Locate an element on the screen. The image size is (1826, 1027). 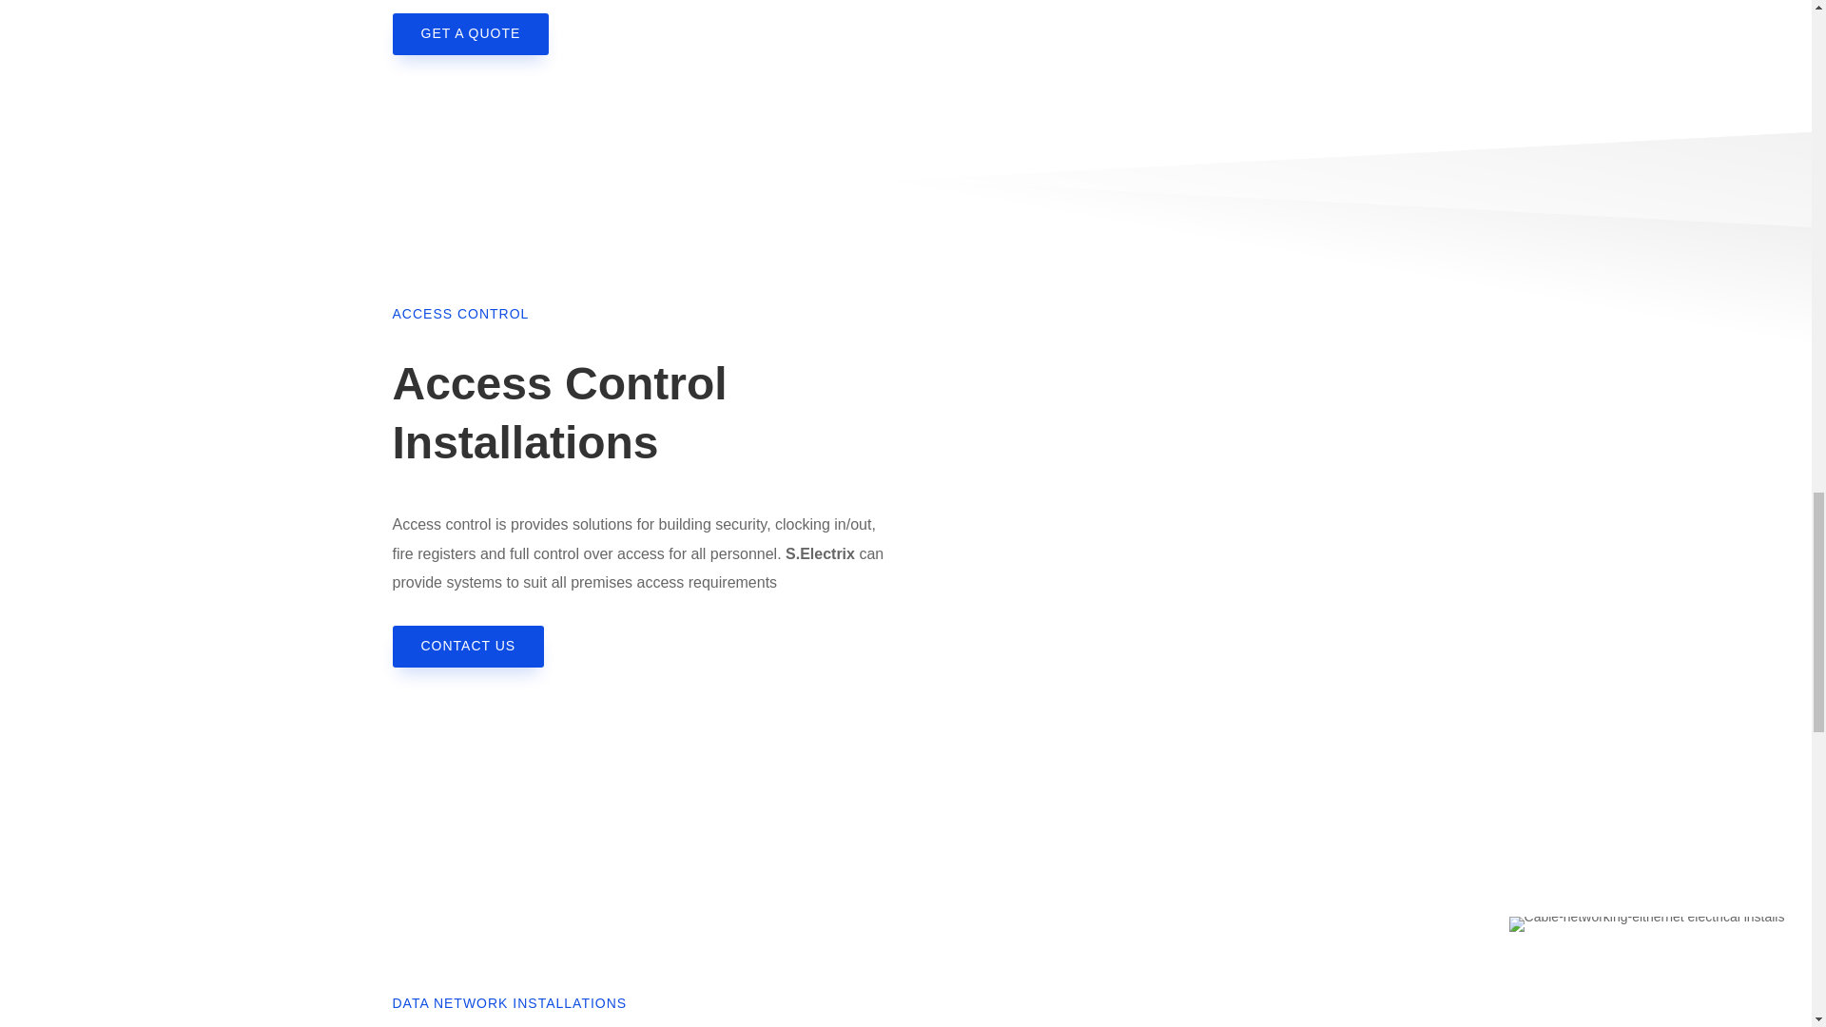
CONTACT US is located at coordinates (468, 647).